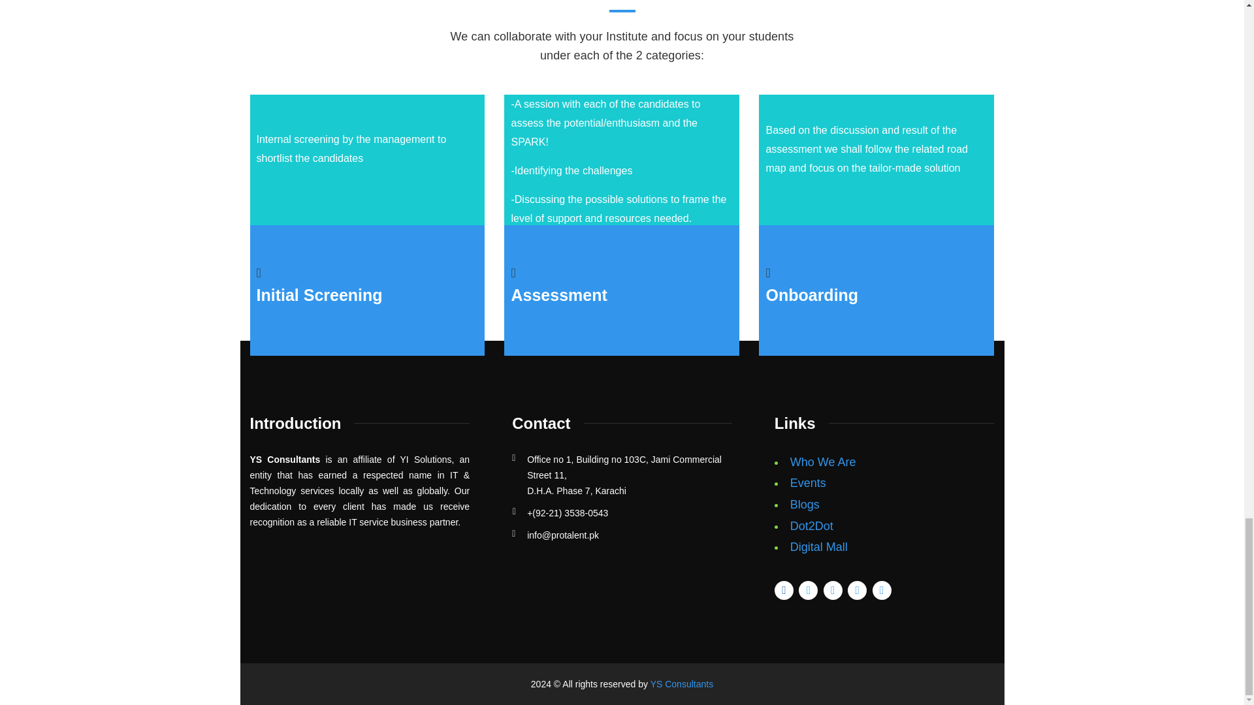 This screenshot has width=1254, height=705. I want to click on Dot2Dot, so click(811, 526).